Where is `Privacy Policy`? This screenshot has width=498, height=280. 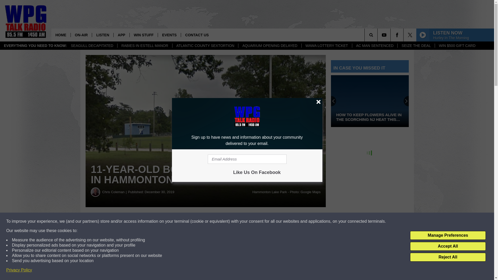
Privacy Policy is located at coordinates (19, 270).